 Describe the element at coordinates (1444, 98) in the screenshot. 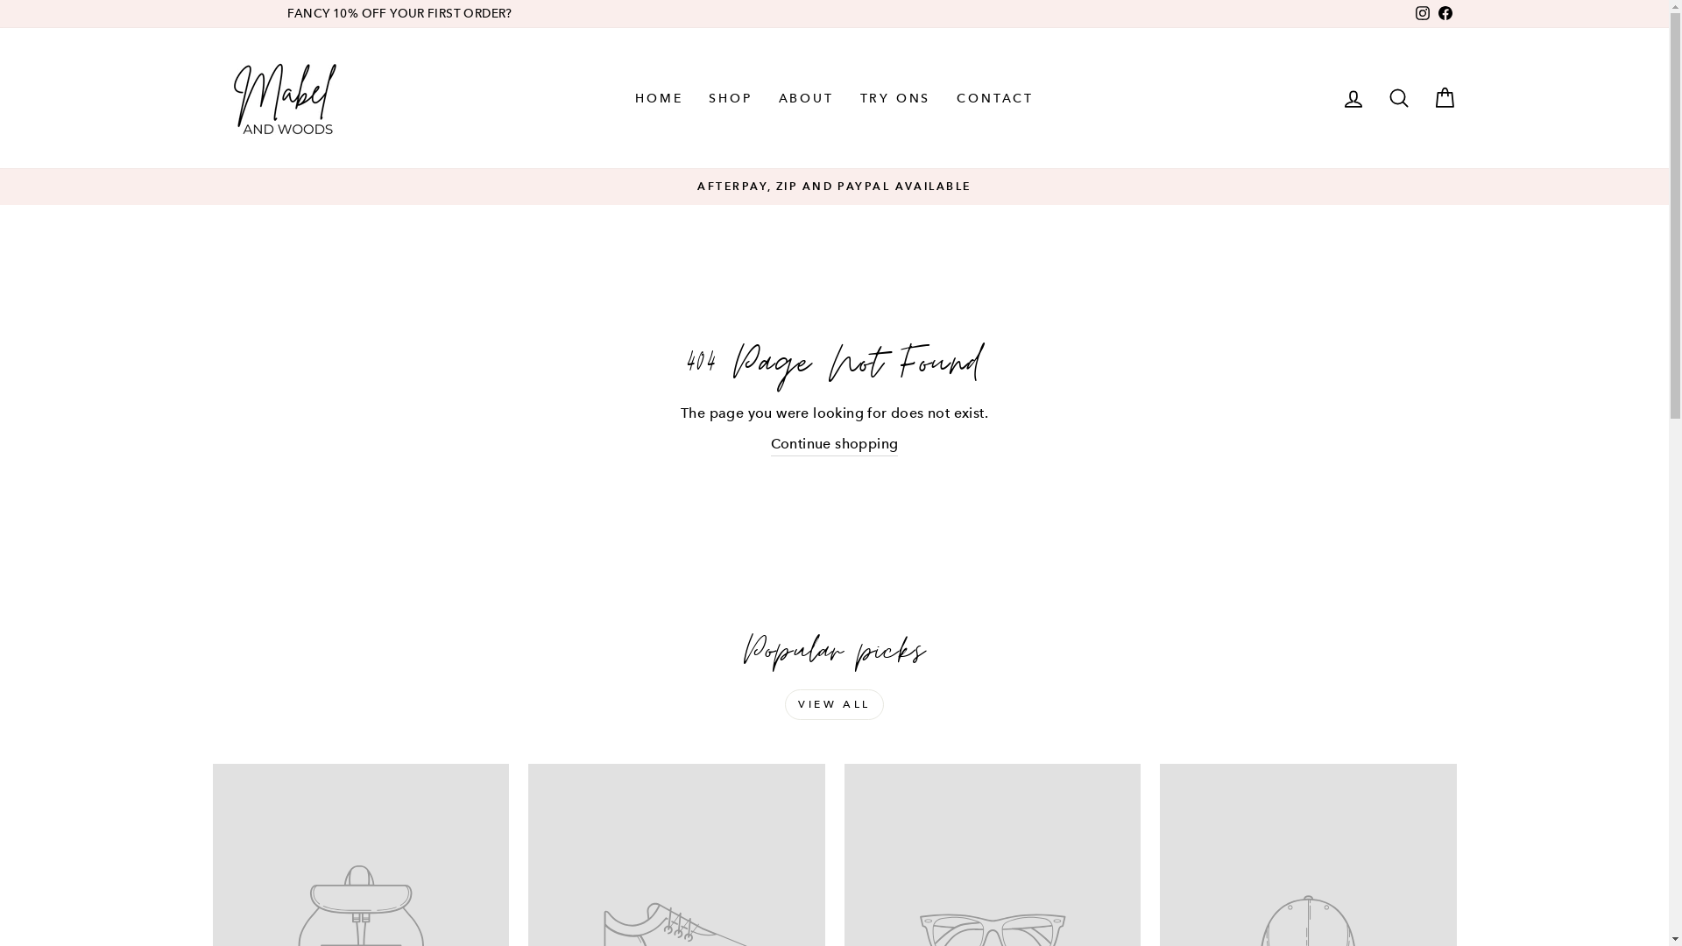

I see `CART` at that location.